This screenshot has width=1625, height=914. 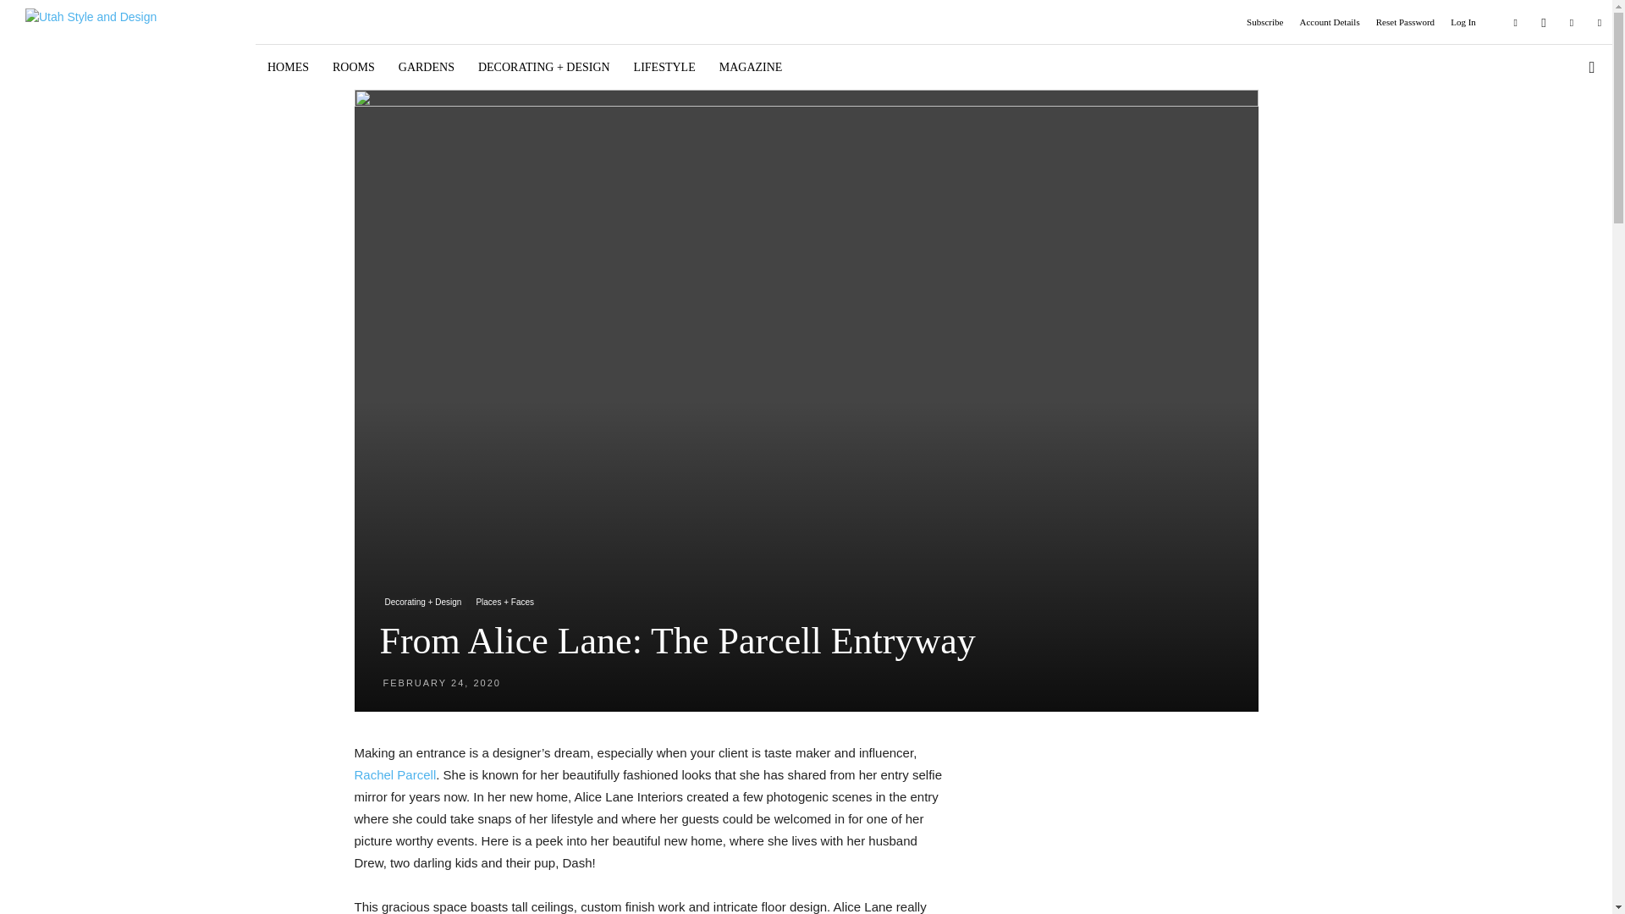 I want to click on Facebook, so click(x=1516, y=21).